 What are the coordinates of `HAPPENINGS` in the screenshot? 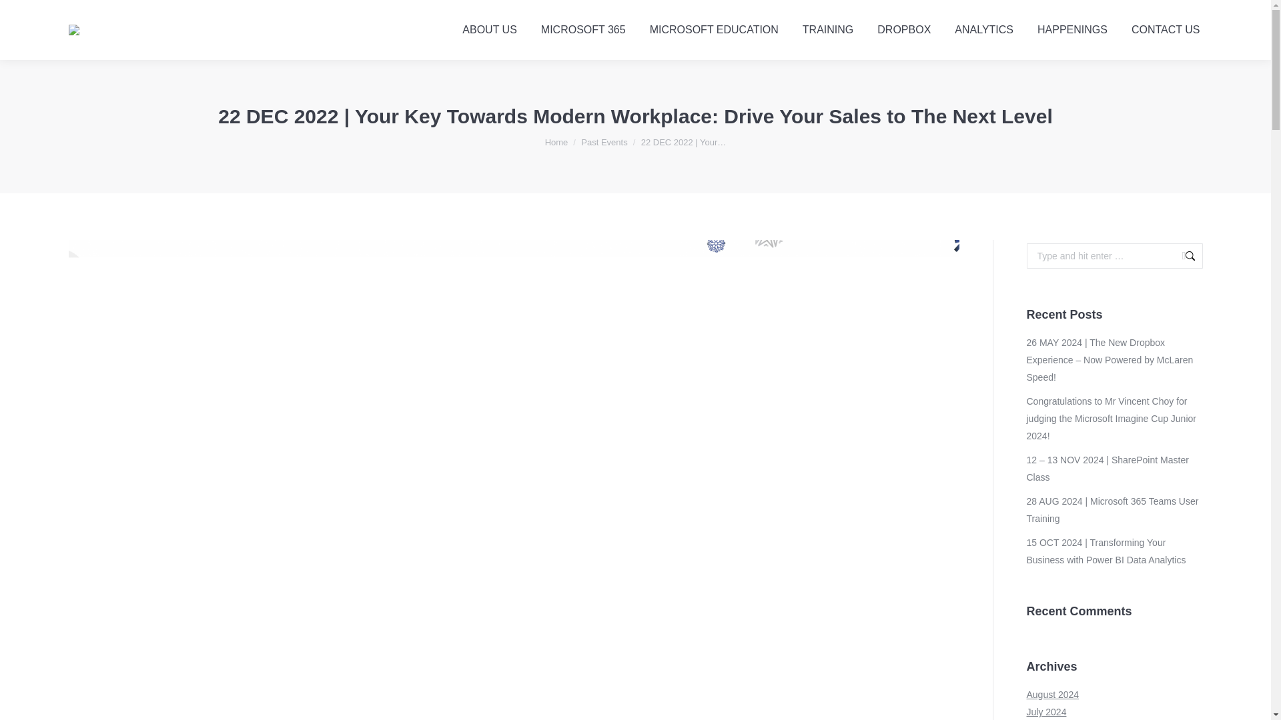 It's located at (1073, 29).